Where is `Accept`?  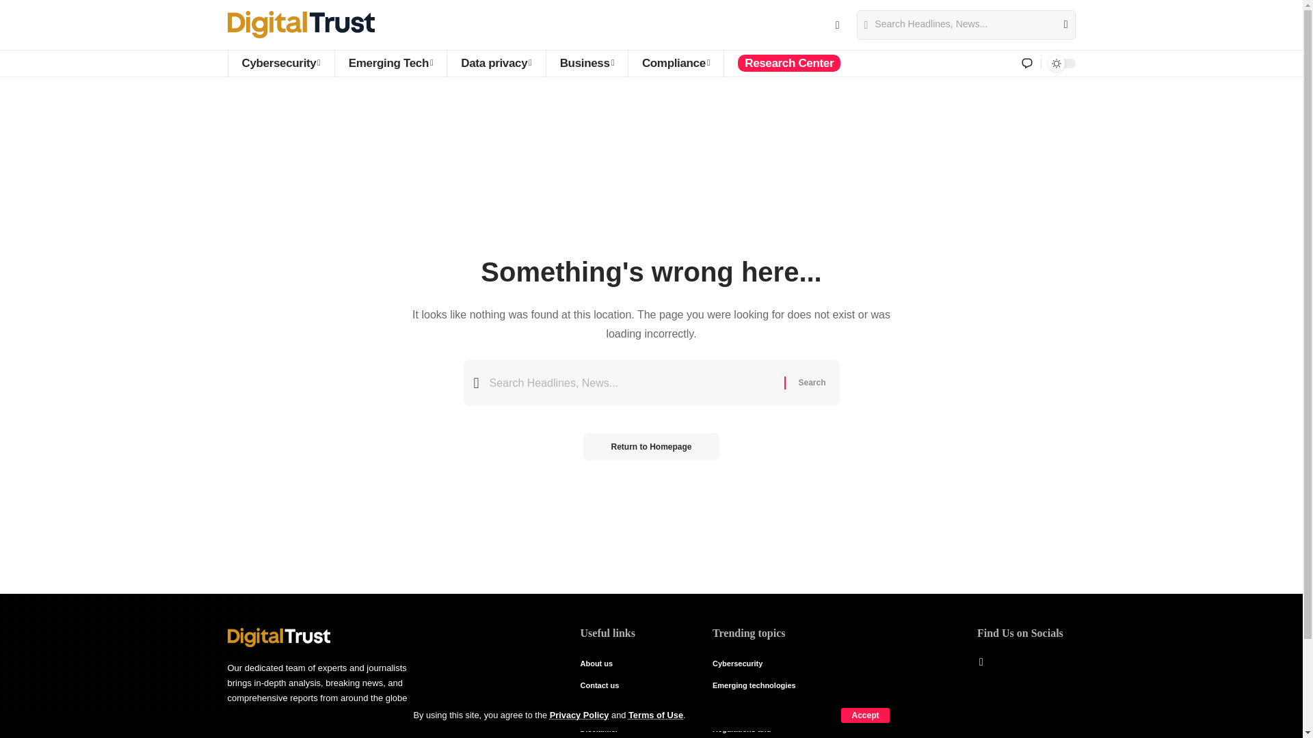 Accept is located at coordinates (864, 715).